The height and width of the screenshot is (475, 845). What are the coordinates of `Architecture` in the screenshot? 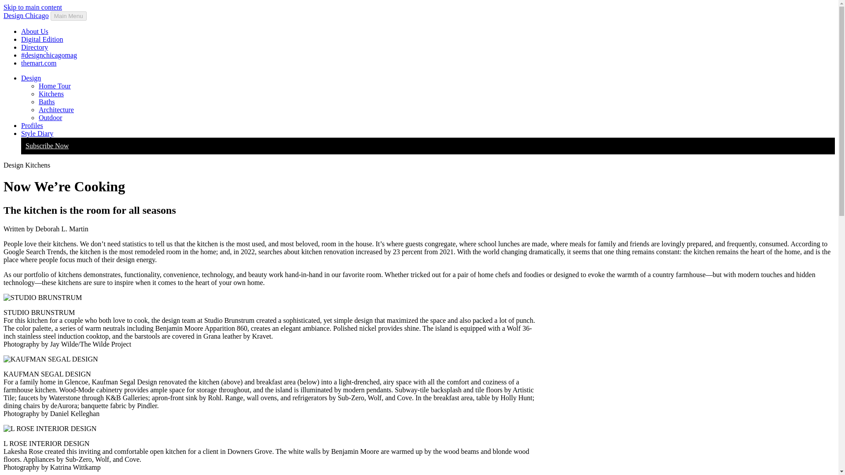 It's located at (56, 110).